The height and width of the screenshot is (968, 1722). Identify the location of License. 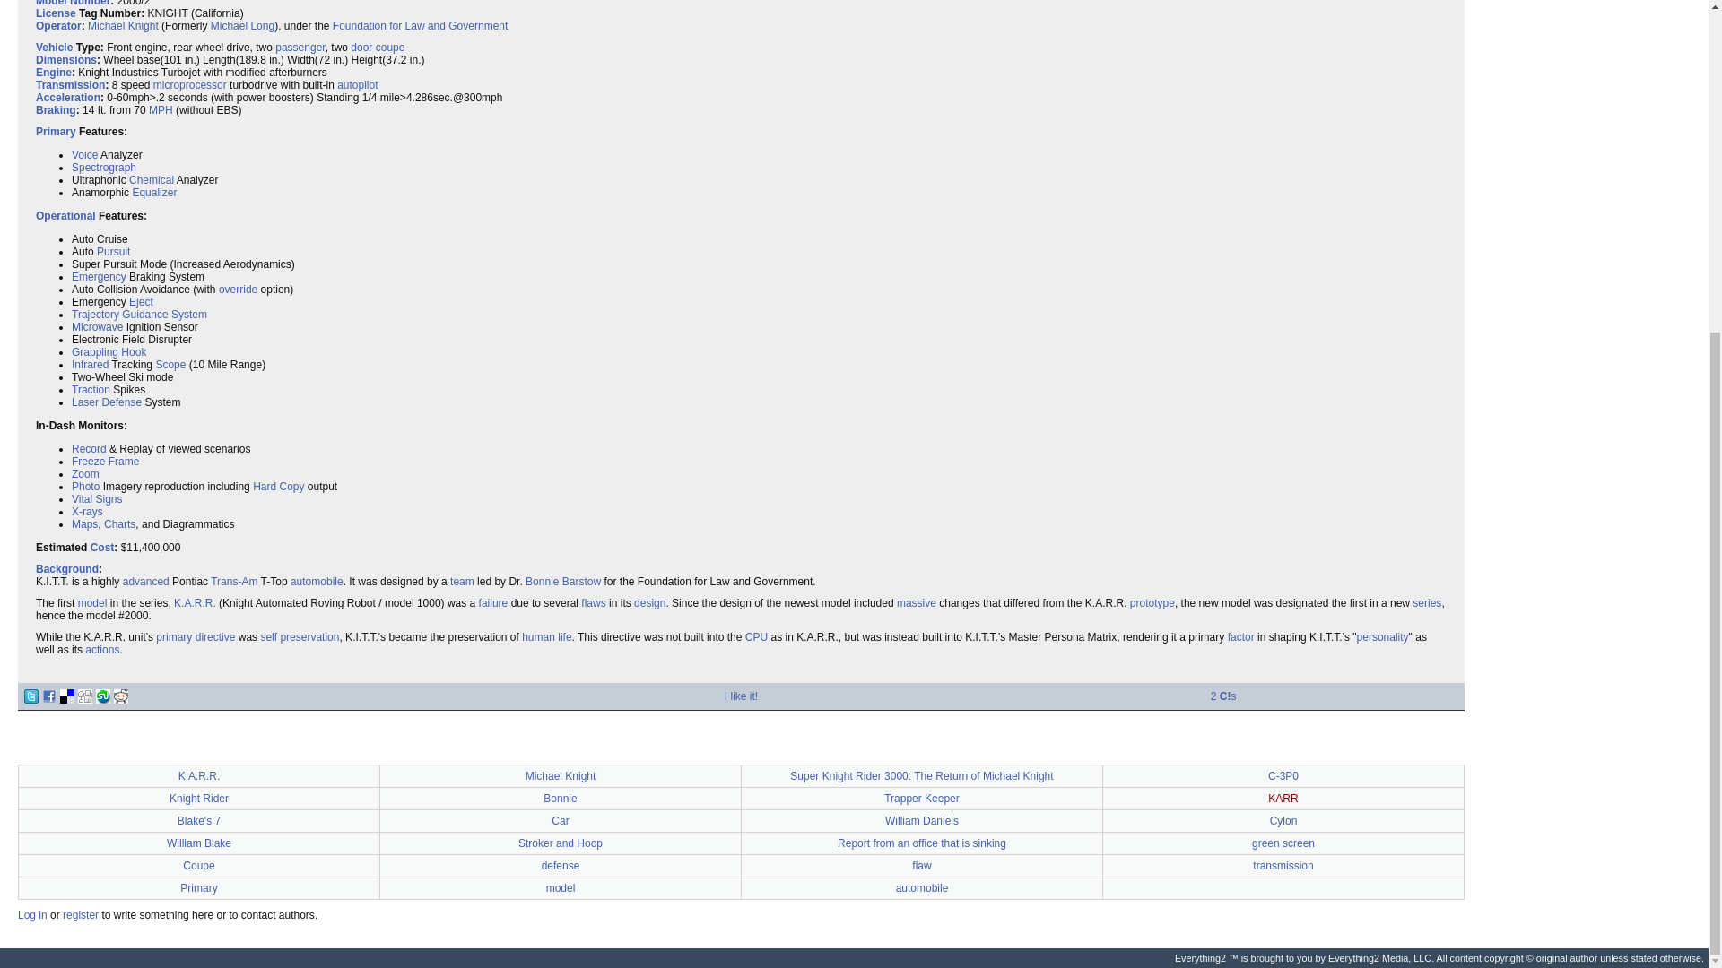
(56, 13).